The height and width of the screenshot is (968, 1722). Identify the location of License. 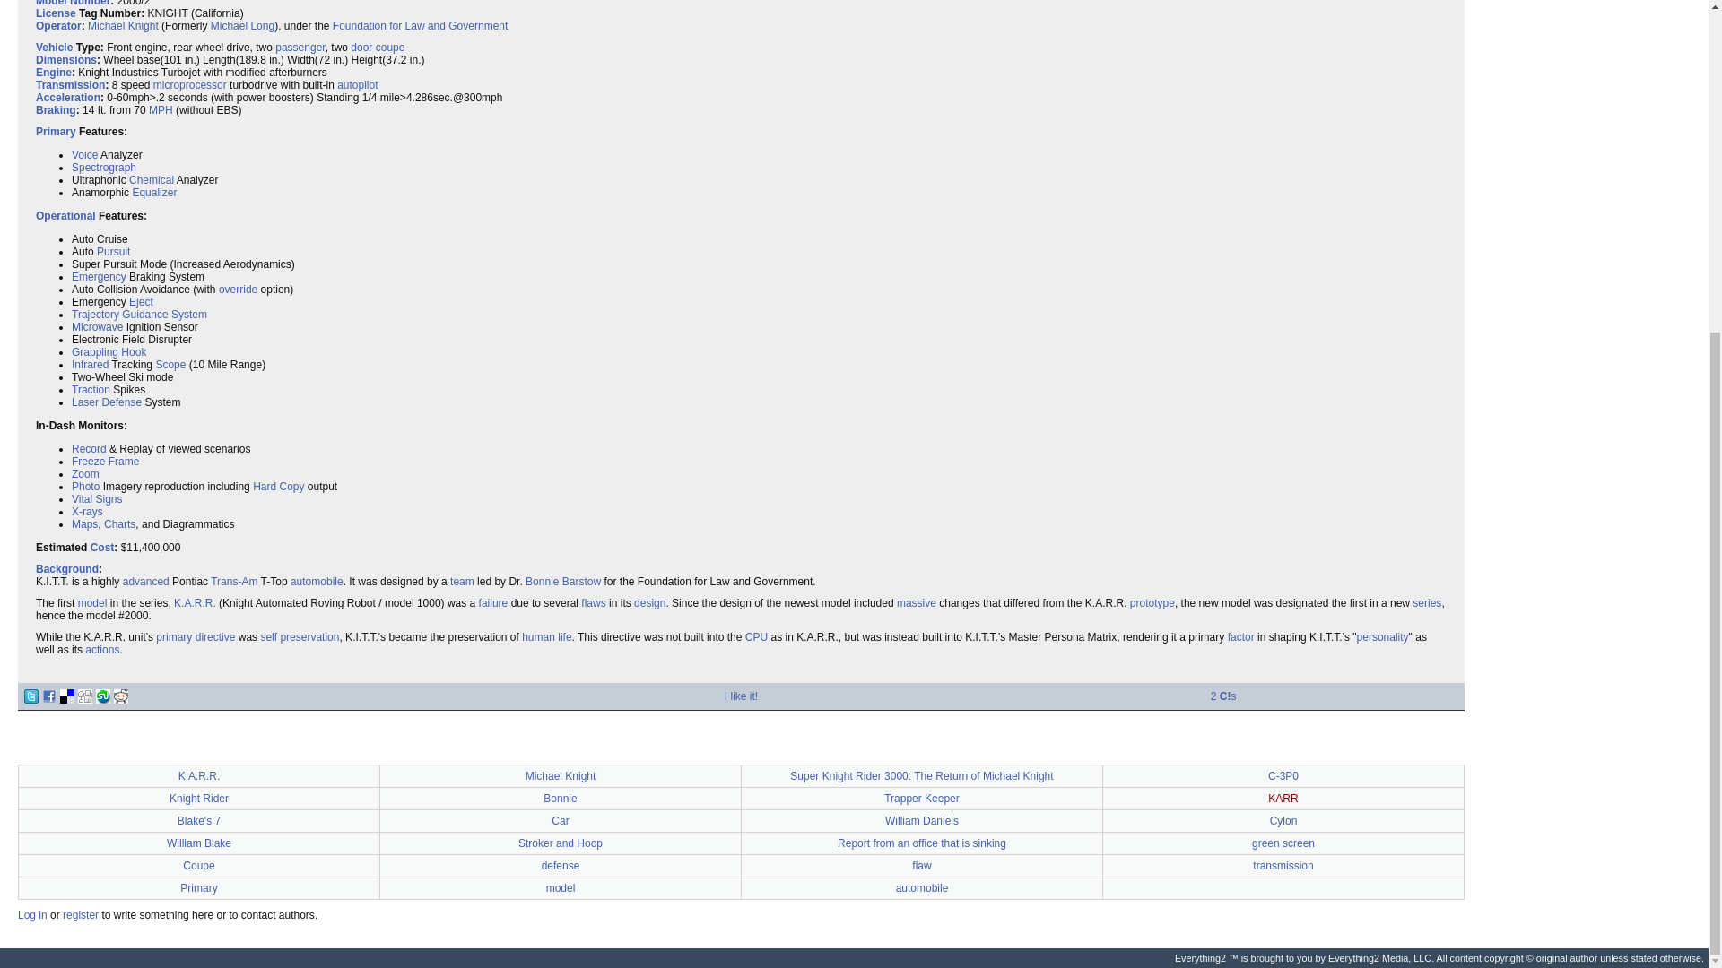
(56, 13).